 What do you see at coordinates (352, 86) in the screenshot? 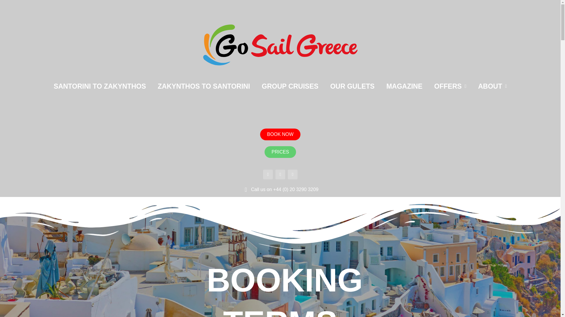
I see `OUR GULETS` at bounding box center [352, 86].